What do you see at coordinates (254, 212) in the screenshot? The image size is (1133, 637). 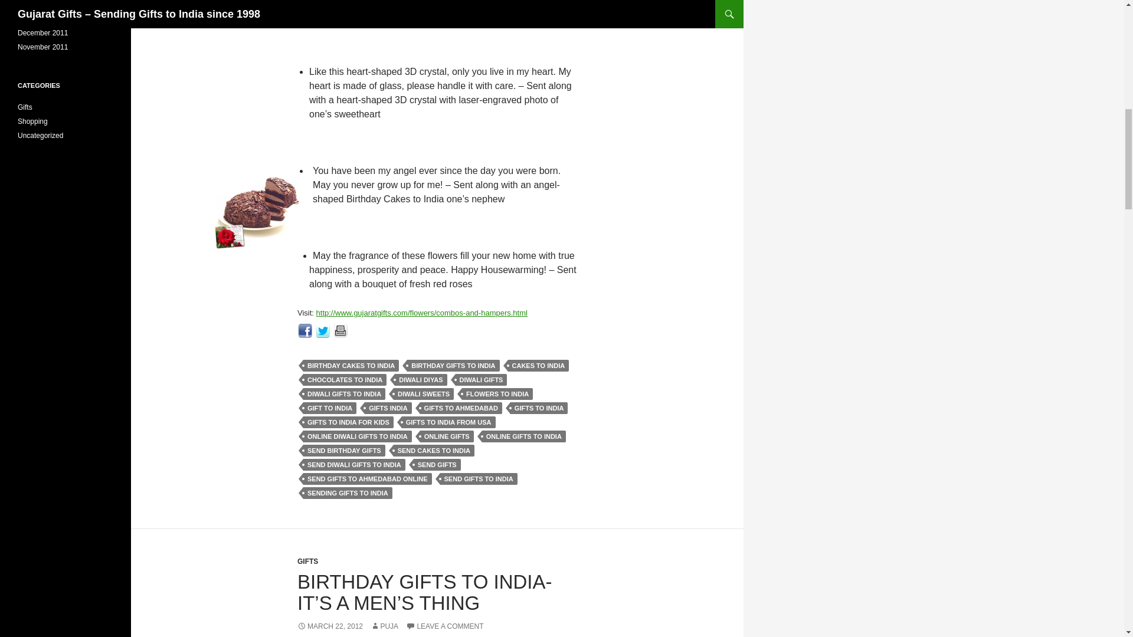 I see `Birthday Cakes` at bounding box center [254, 212].